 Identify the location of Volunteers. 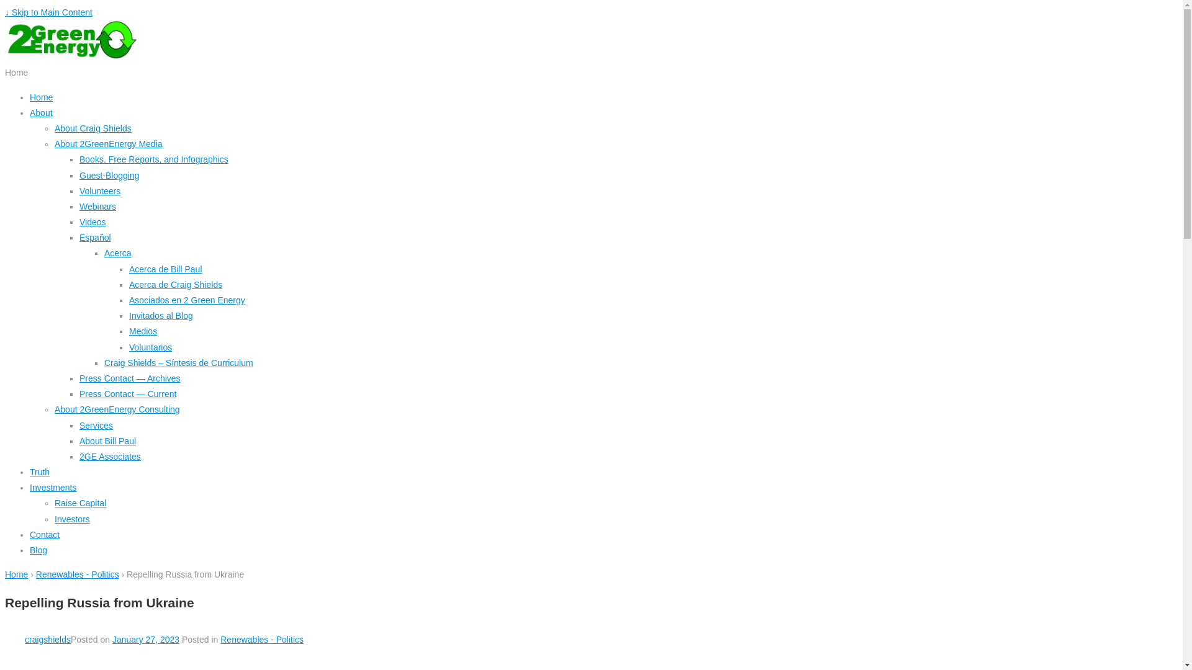
(100, 191).